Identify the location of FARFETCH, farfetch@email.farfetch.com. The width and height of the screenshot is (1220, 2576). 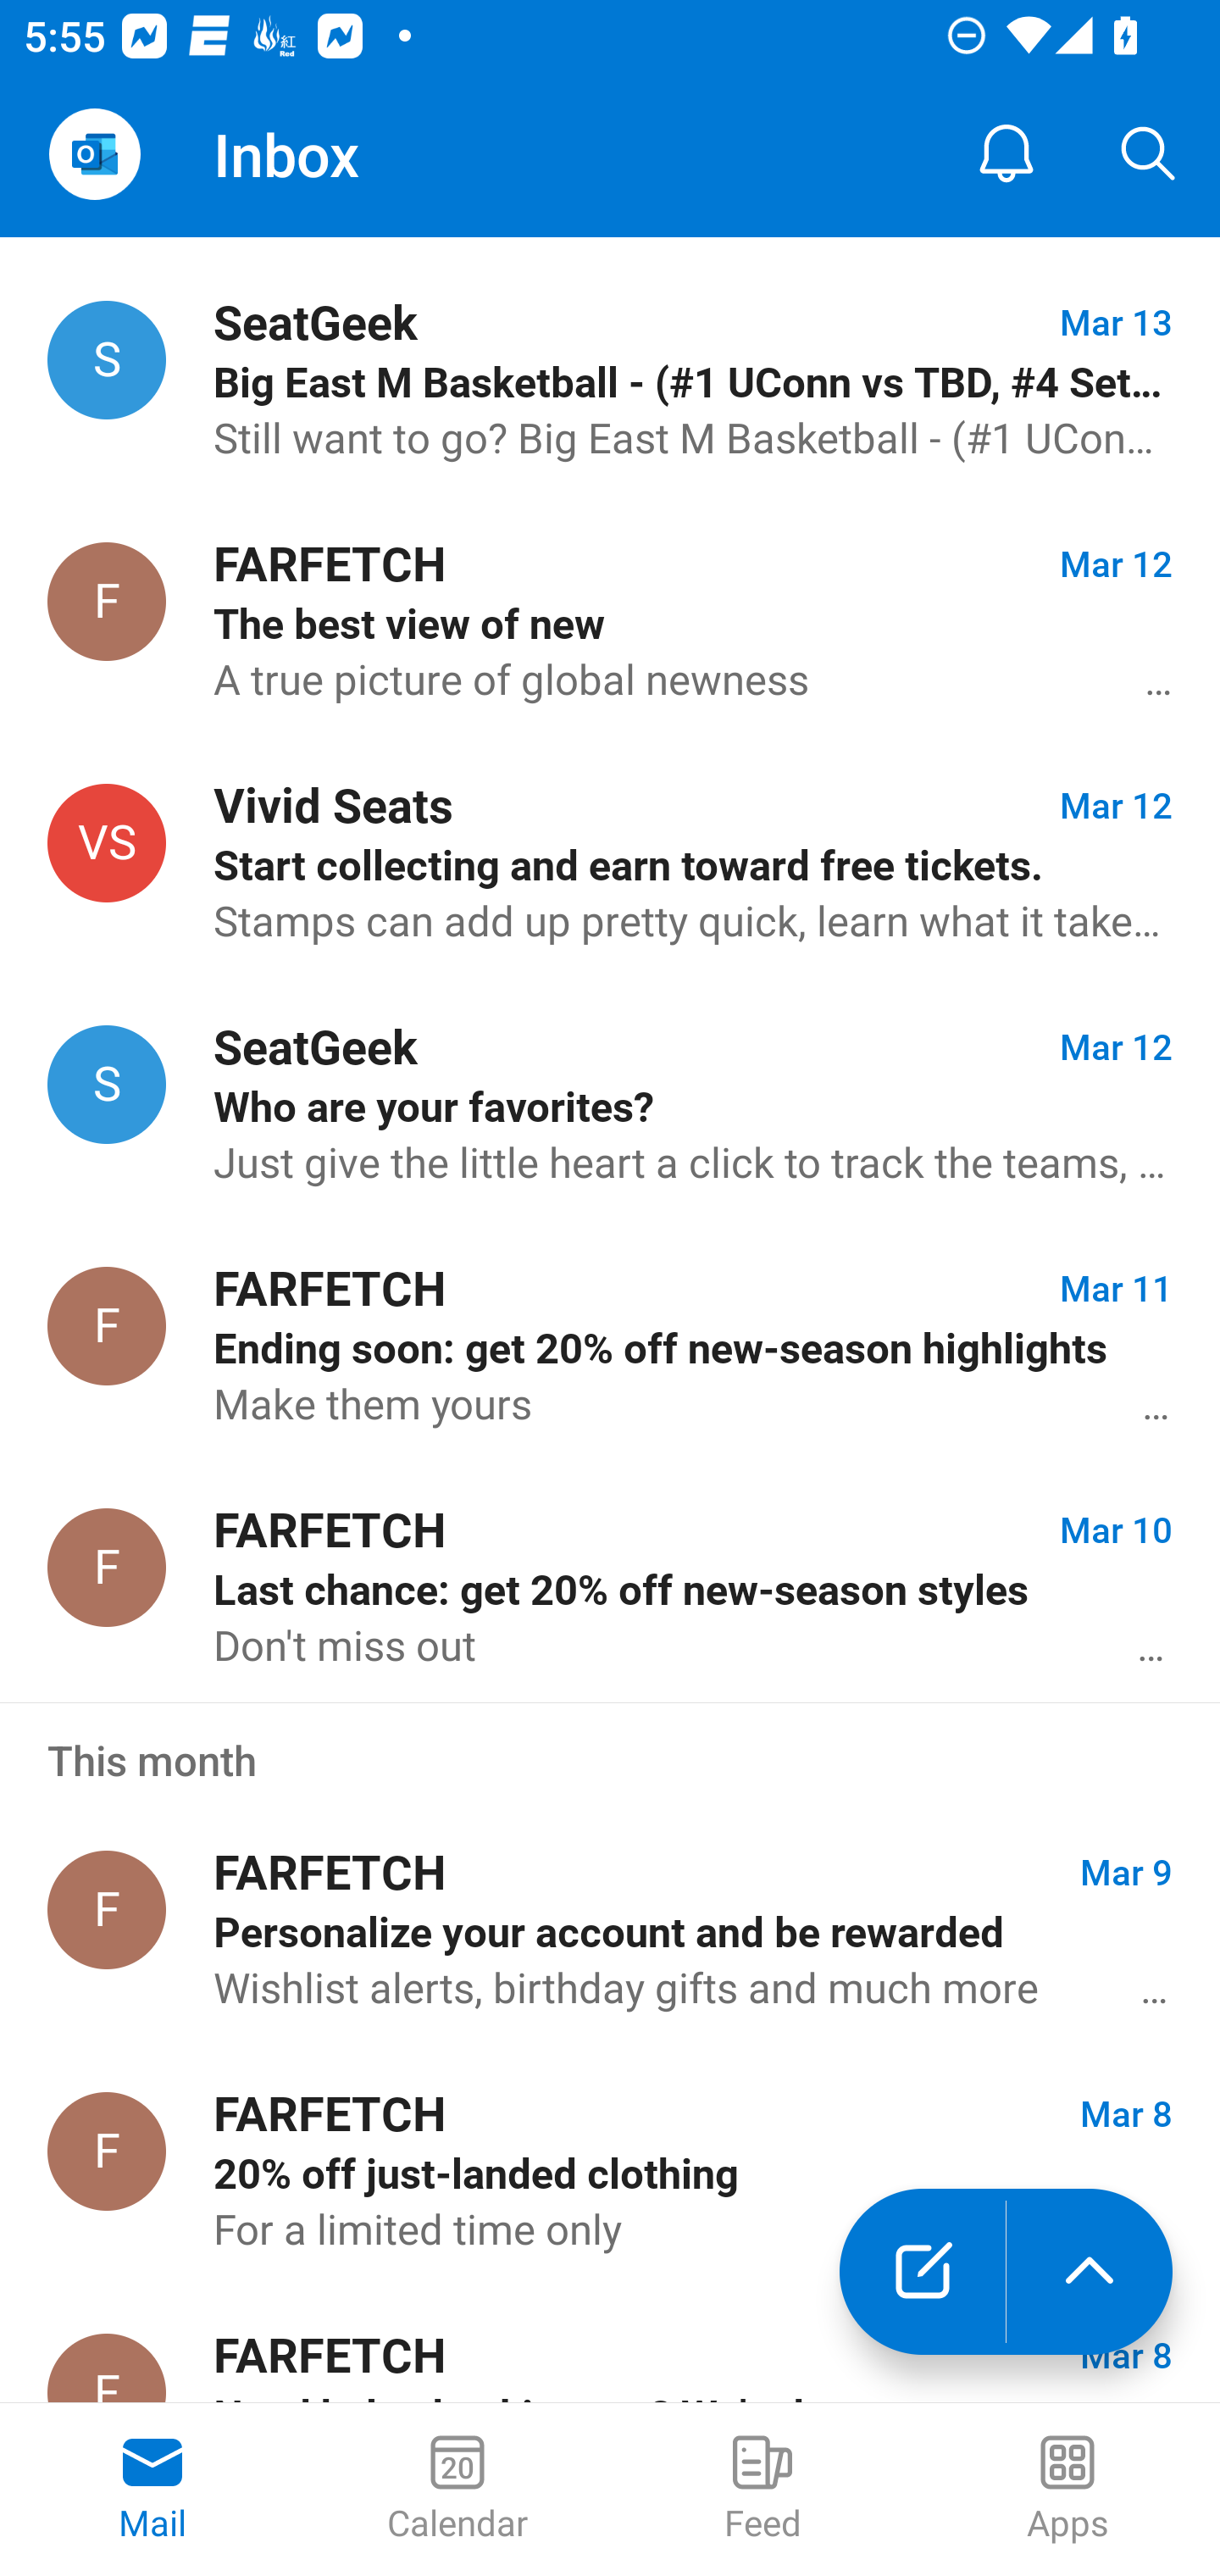
(107, 1568).